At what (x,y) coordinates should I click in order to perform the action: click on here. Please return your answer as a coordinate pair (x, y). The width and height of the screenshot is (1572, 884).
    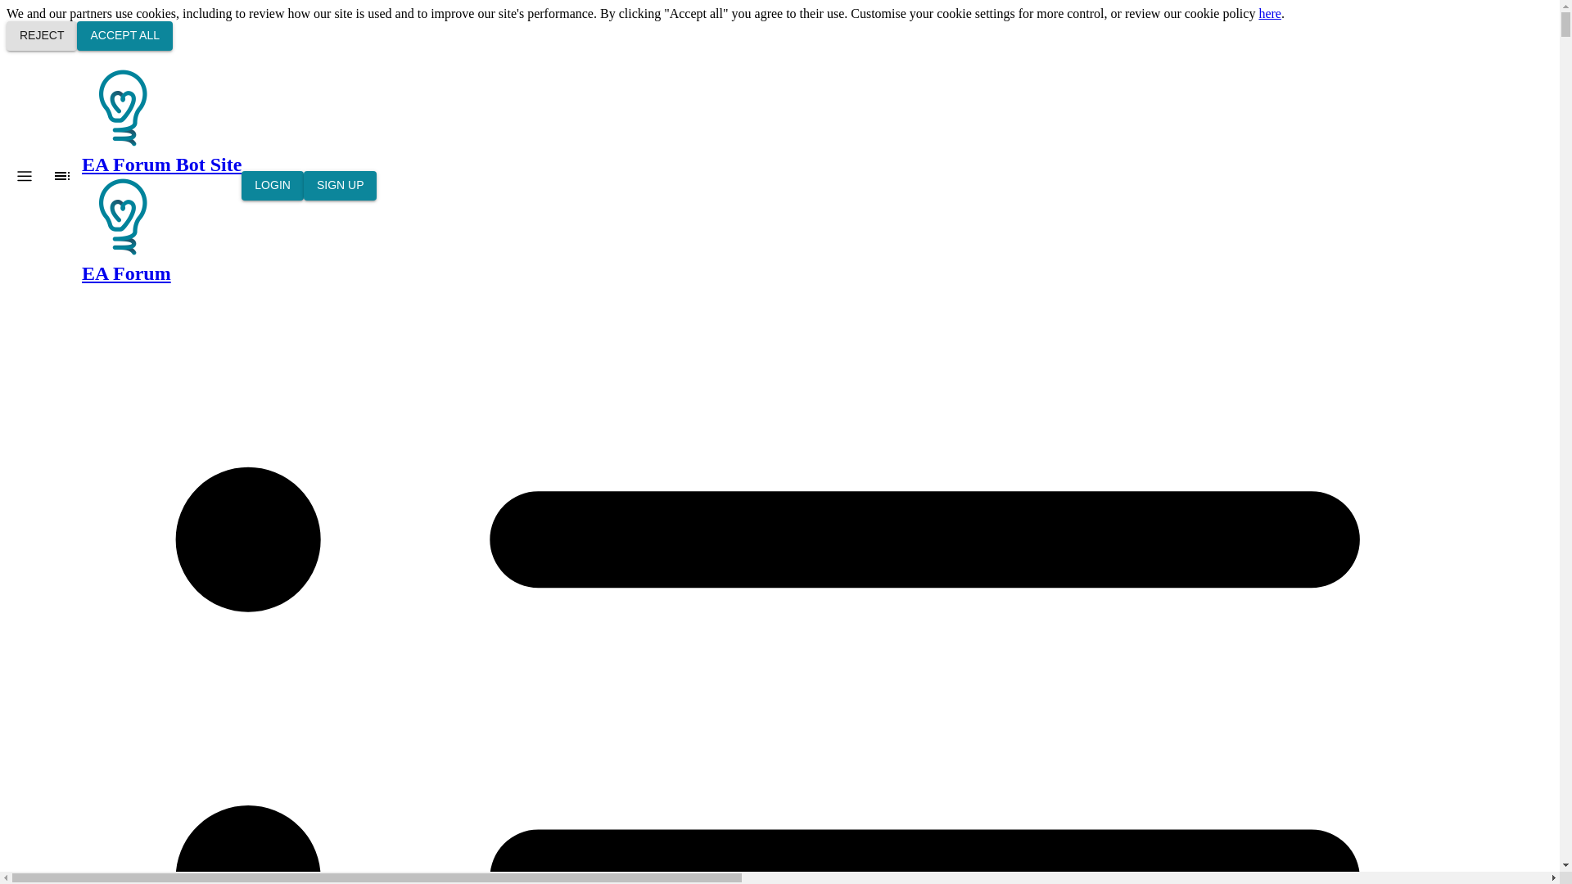
    Looking at the image, I should click on (1269, 13).